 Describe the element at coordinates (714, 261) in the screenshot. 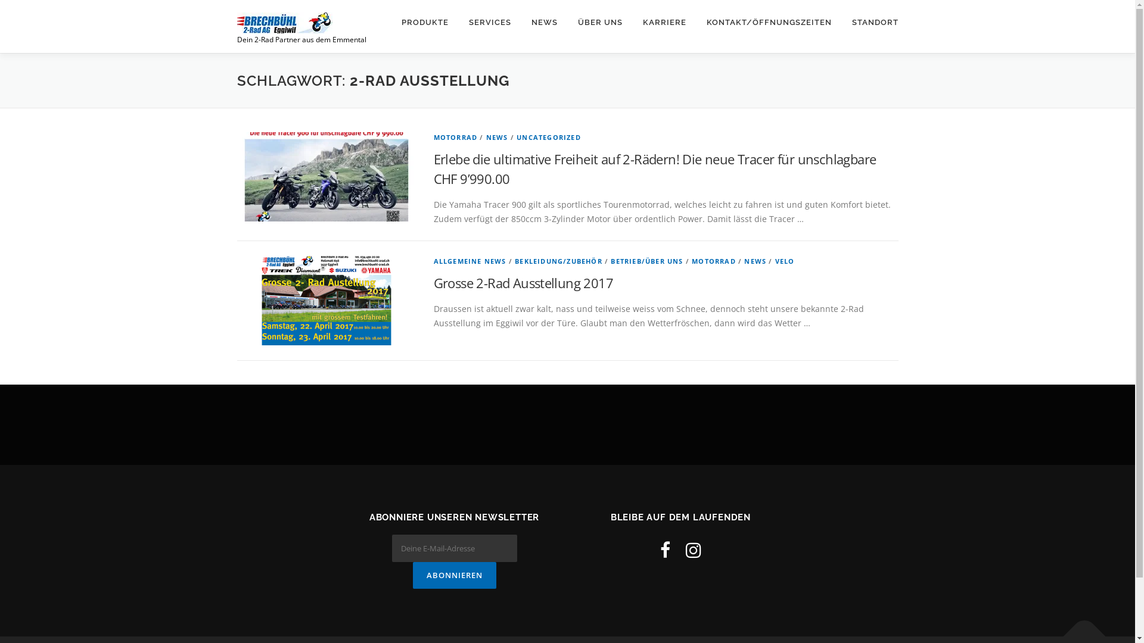

I see `MOTORRAD` at that location.